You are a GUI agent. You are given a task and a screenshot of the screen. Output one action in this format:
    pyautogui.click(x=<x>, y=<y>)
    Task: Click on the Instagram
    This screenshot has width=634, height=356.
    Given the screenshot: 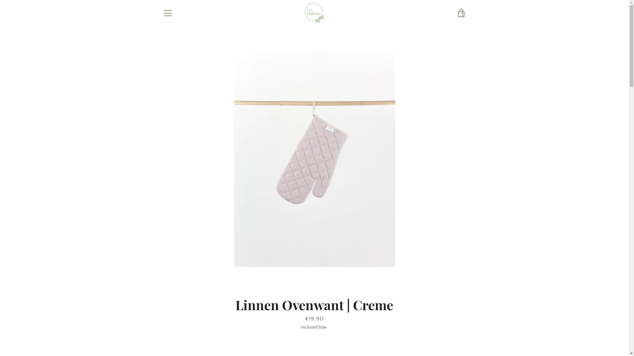 What is the action you would take?
    pyautogui.click(x=174, y=333)
    